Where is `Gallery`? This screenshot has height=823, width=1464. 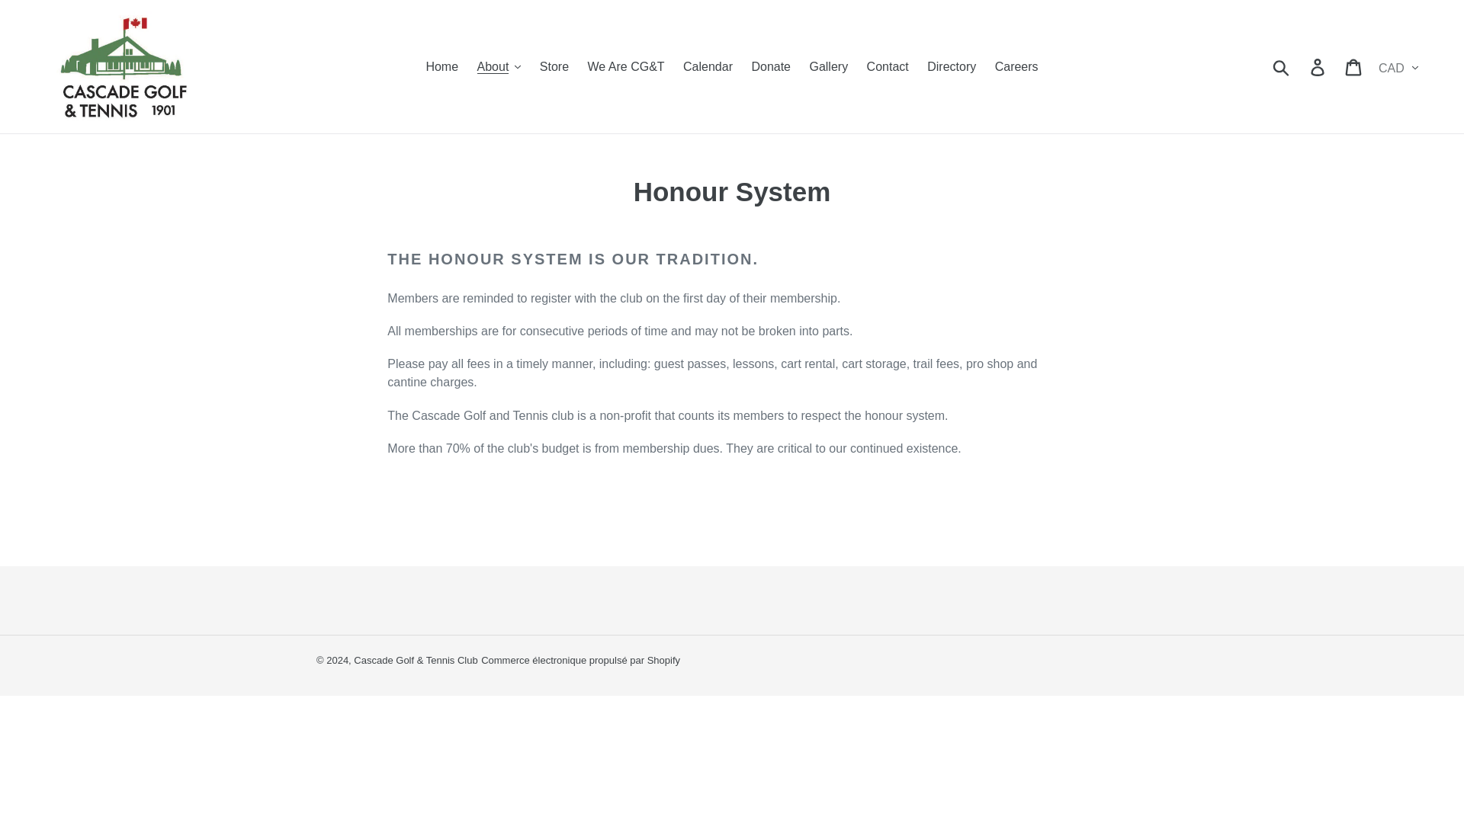 Gallery is located at coordinates (828, 66).